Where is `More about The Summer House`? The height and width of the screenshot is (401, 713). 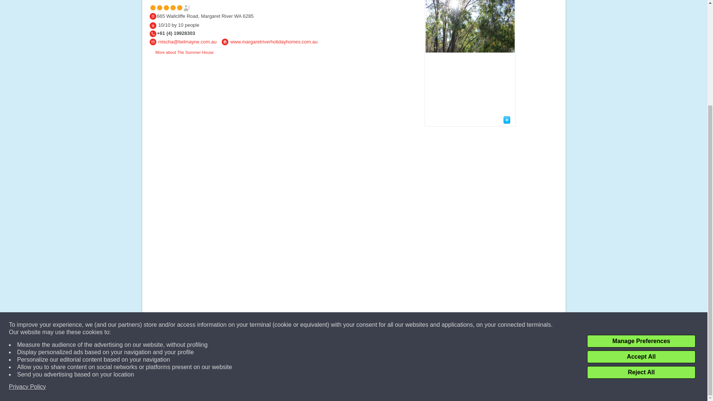
More about The Summer House is located at coordinates (181, 52).